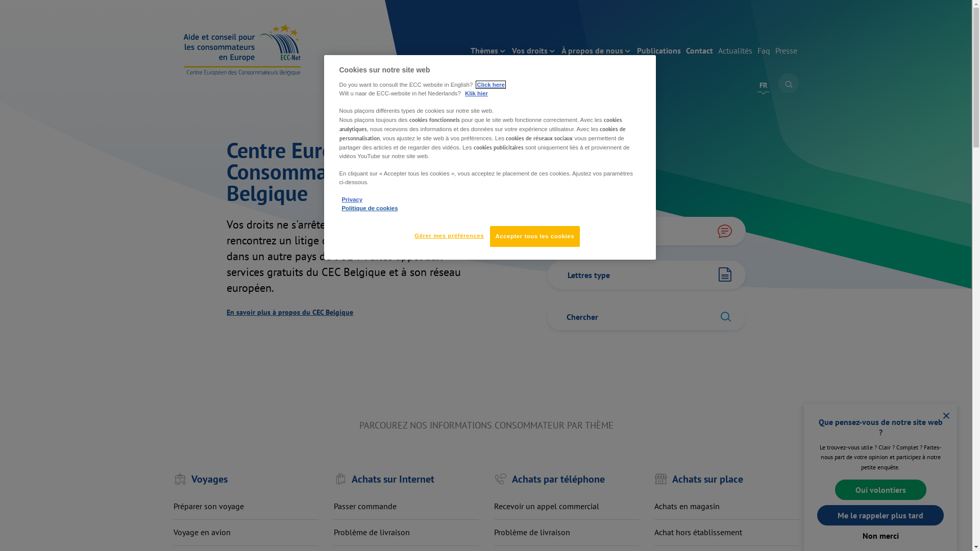  What do you see at coordinates (646, 231) in the screenshot?
I see `J'ai une plainte` at bounding box center [646, 231].